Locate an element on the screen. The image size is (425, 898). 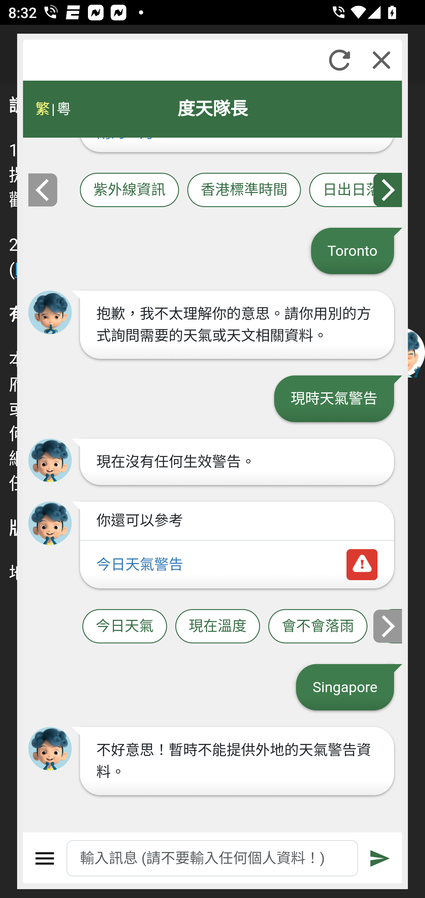
紫外線資訊 is located at coordinates (129, 190).